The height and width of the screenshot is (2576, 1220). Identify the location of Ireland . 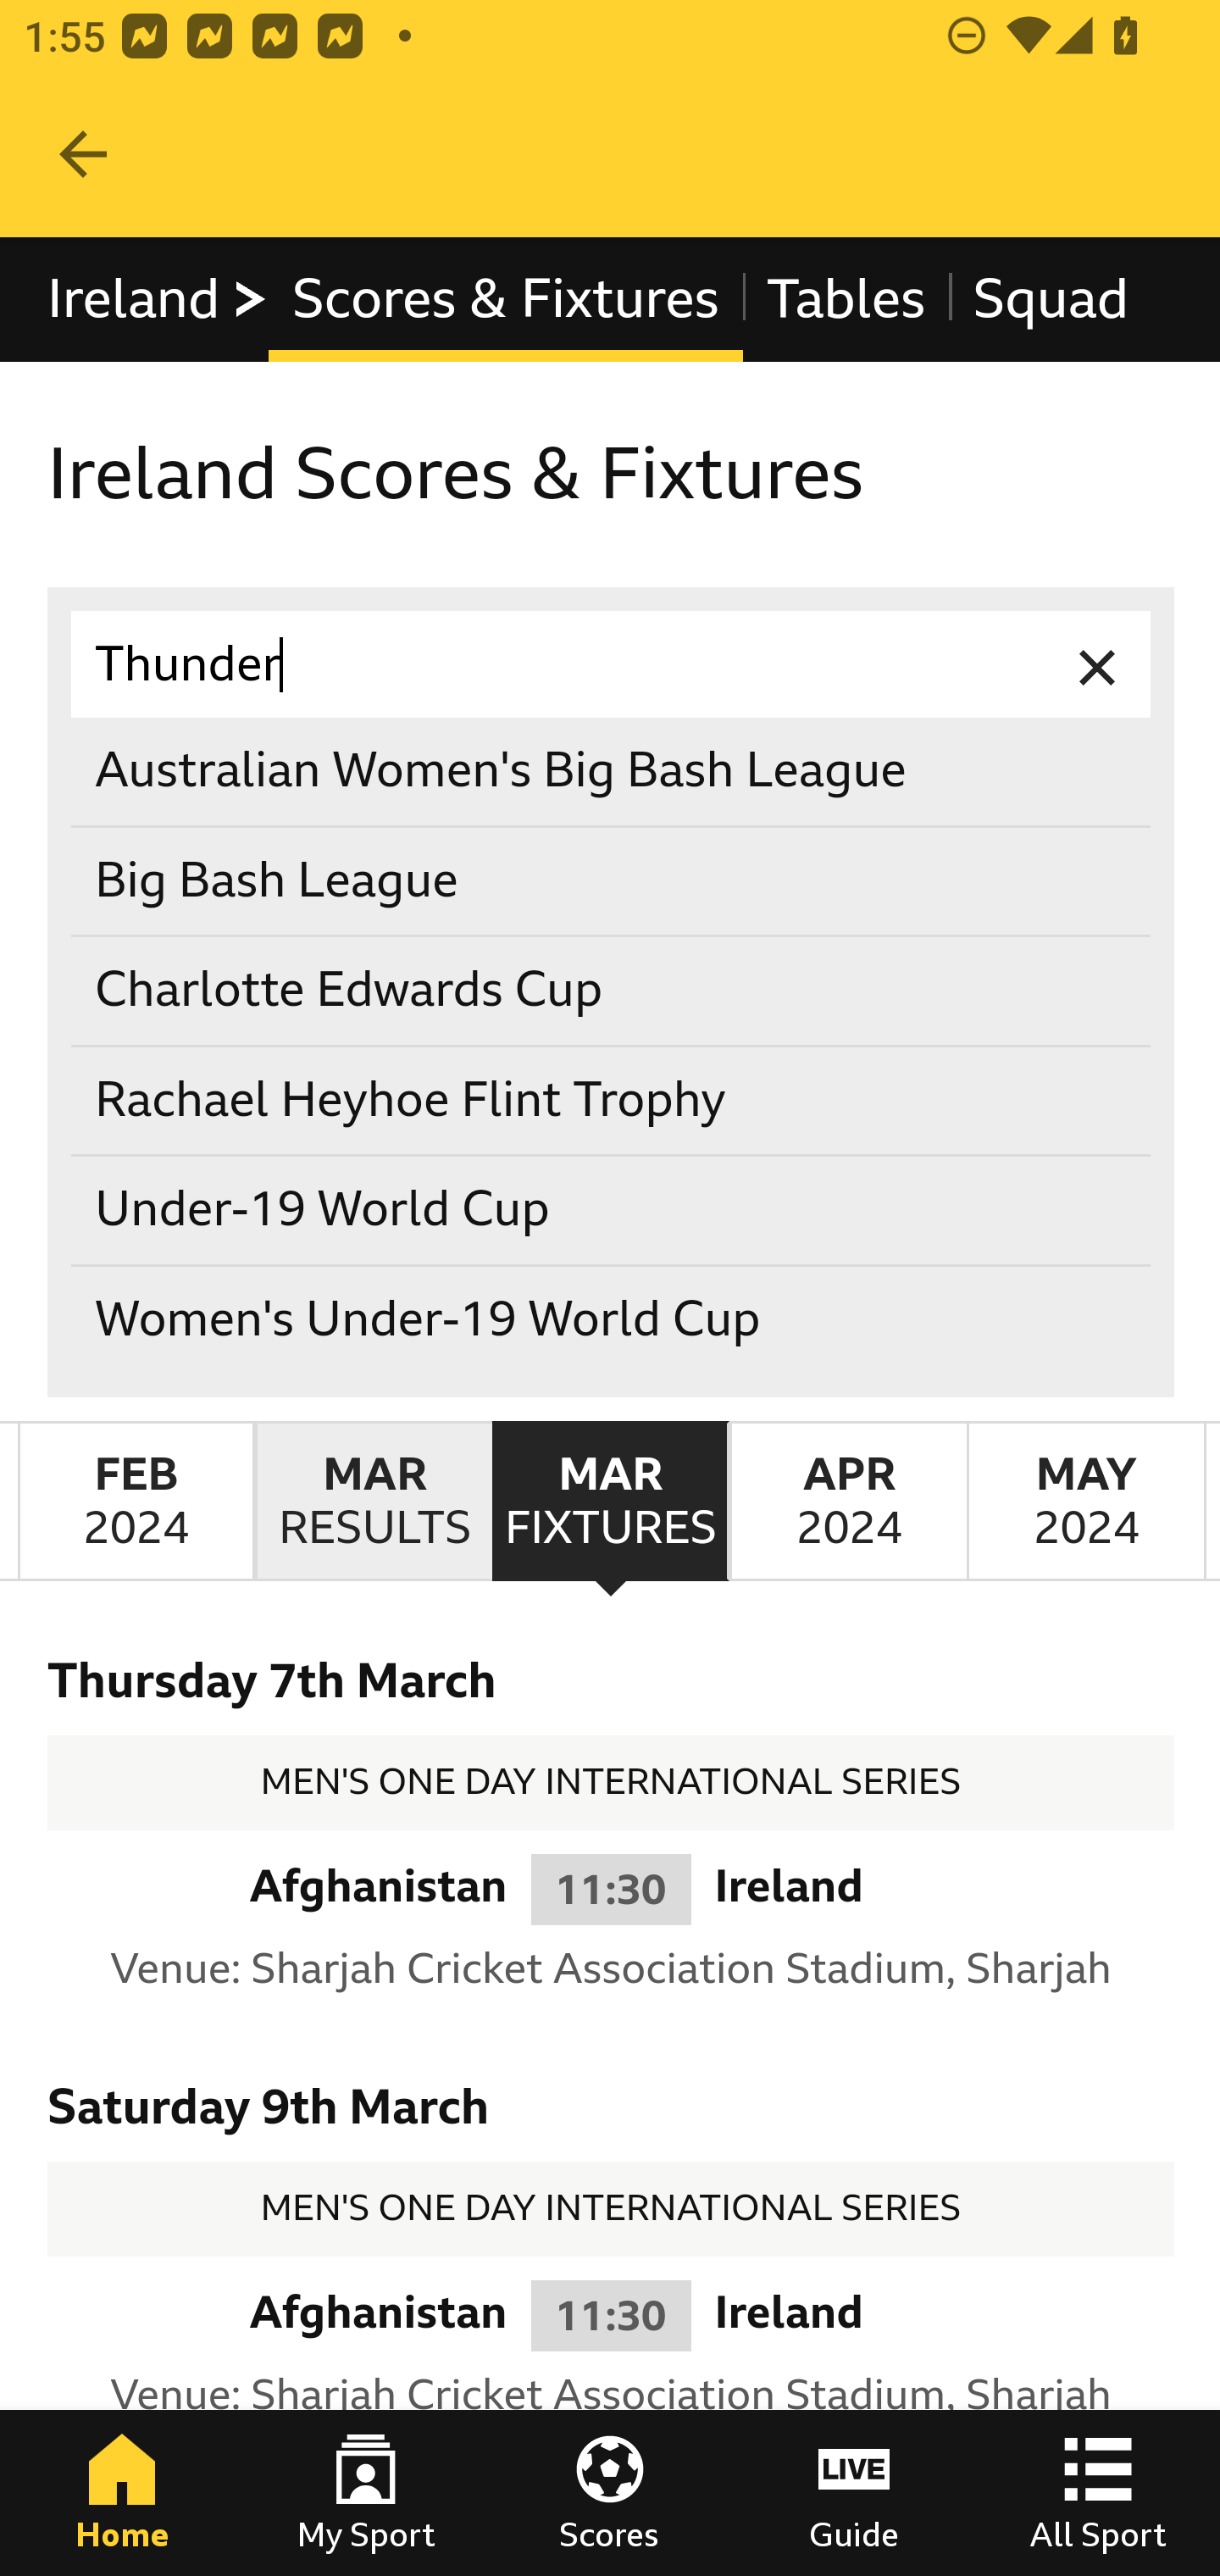
(158, 298).